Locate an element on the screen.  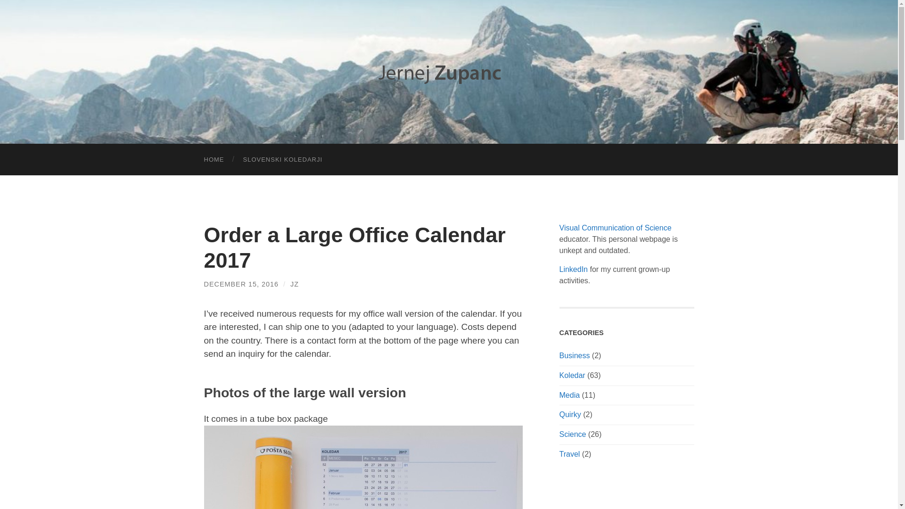
Media is located at coordinates (569, 395).